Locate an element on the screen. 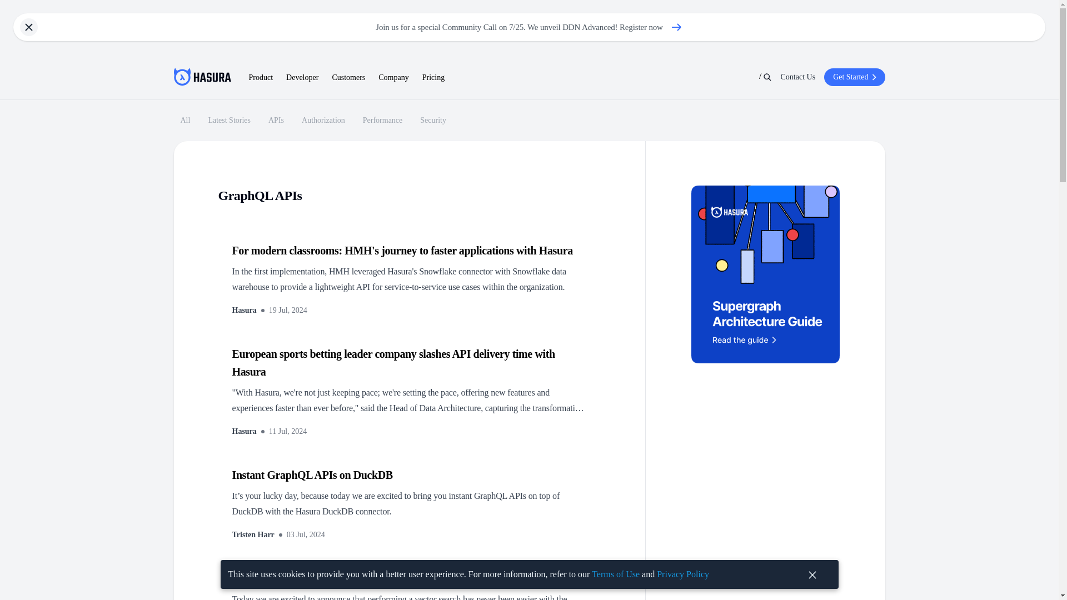 Image resolution: width=1067 pixels, height=600 pixels. Performance is located at coordinates (288, 431).